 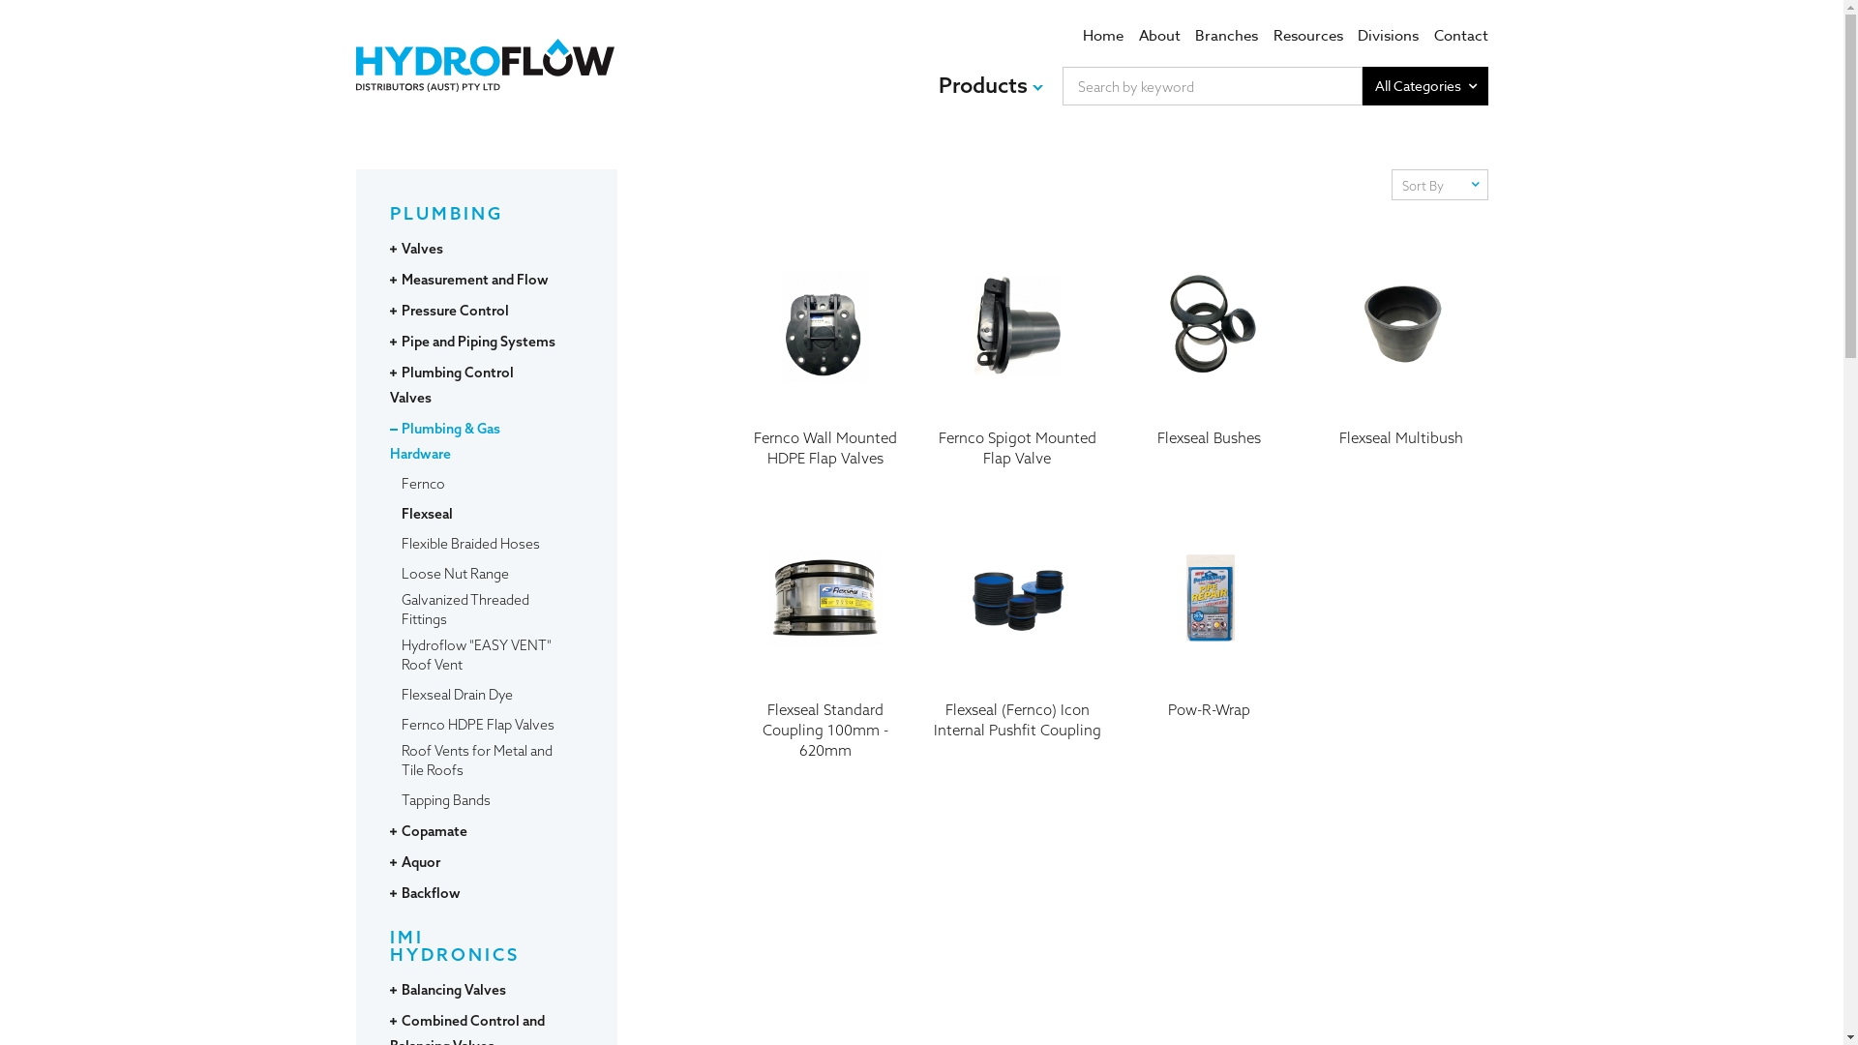 I want to click on Plumbing & Gas Hardware, so click(x=444, y=441).